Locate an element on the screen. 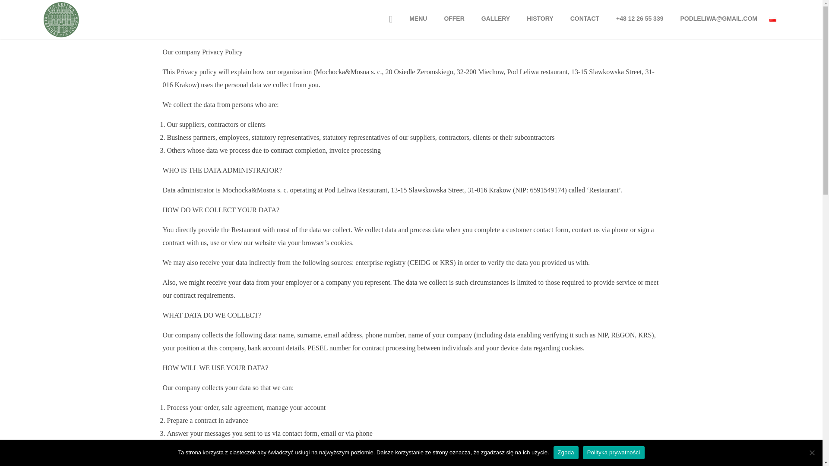  HISTORY is located at coordinates (540, 24).